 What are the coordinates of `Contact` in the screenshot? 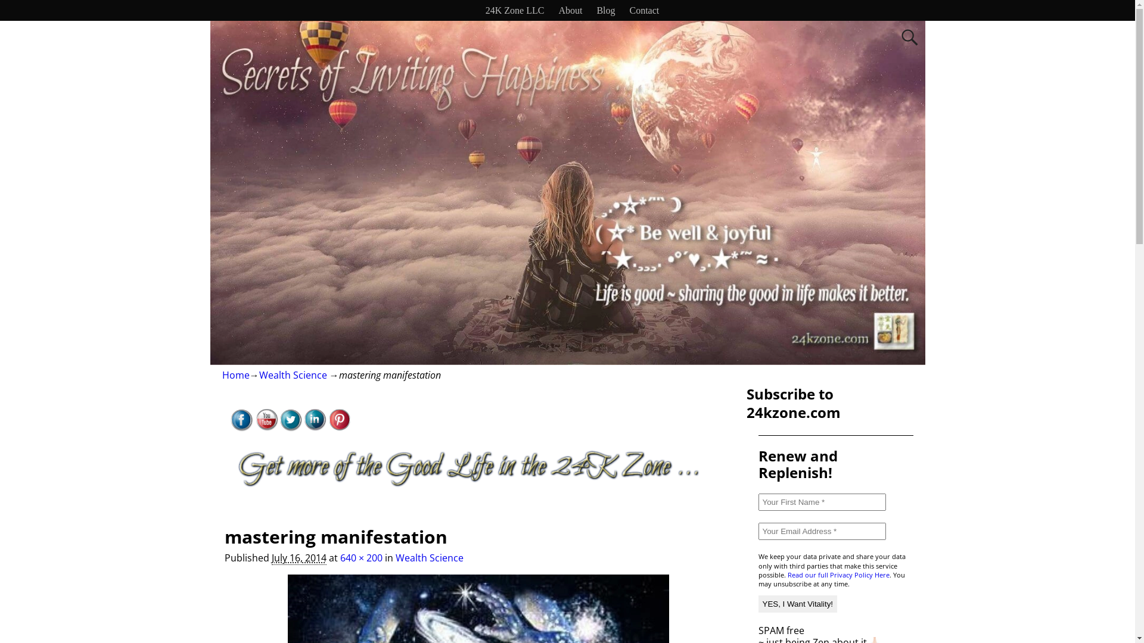 It's located at (644, 11).